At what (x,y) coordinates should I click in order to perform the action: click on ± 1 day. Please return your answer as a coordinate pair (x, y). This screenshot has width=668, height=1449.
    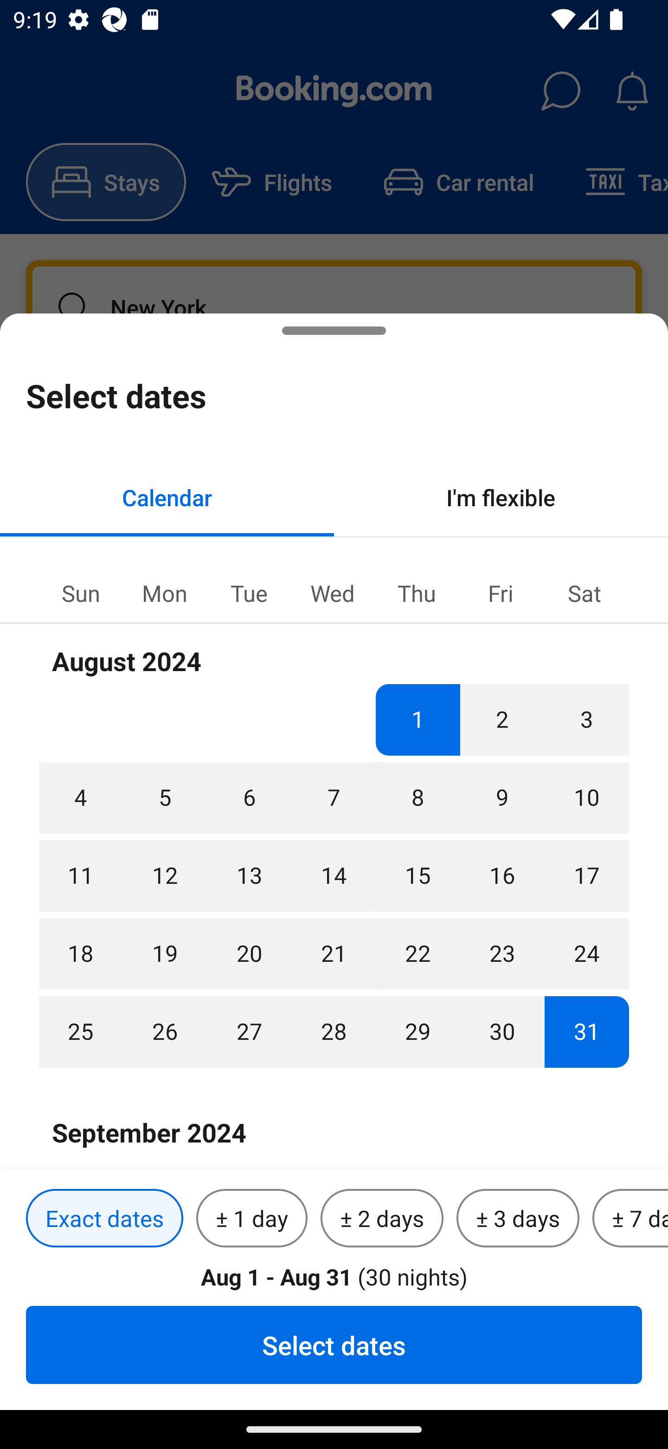
    Looking at the image, I should click on (251, 1219).